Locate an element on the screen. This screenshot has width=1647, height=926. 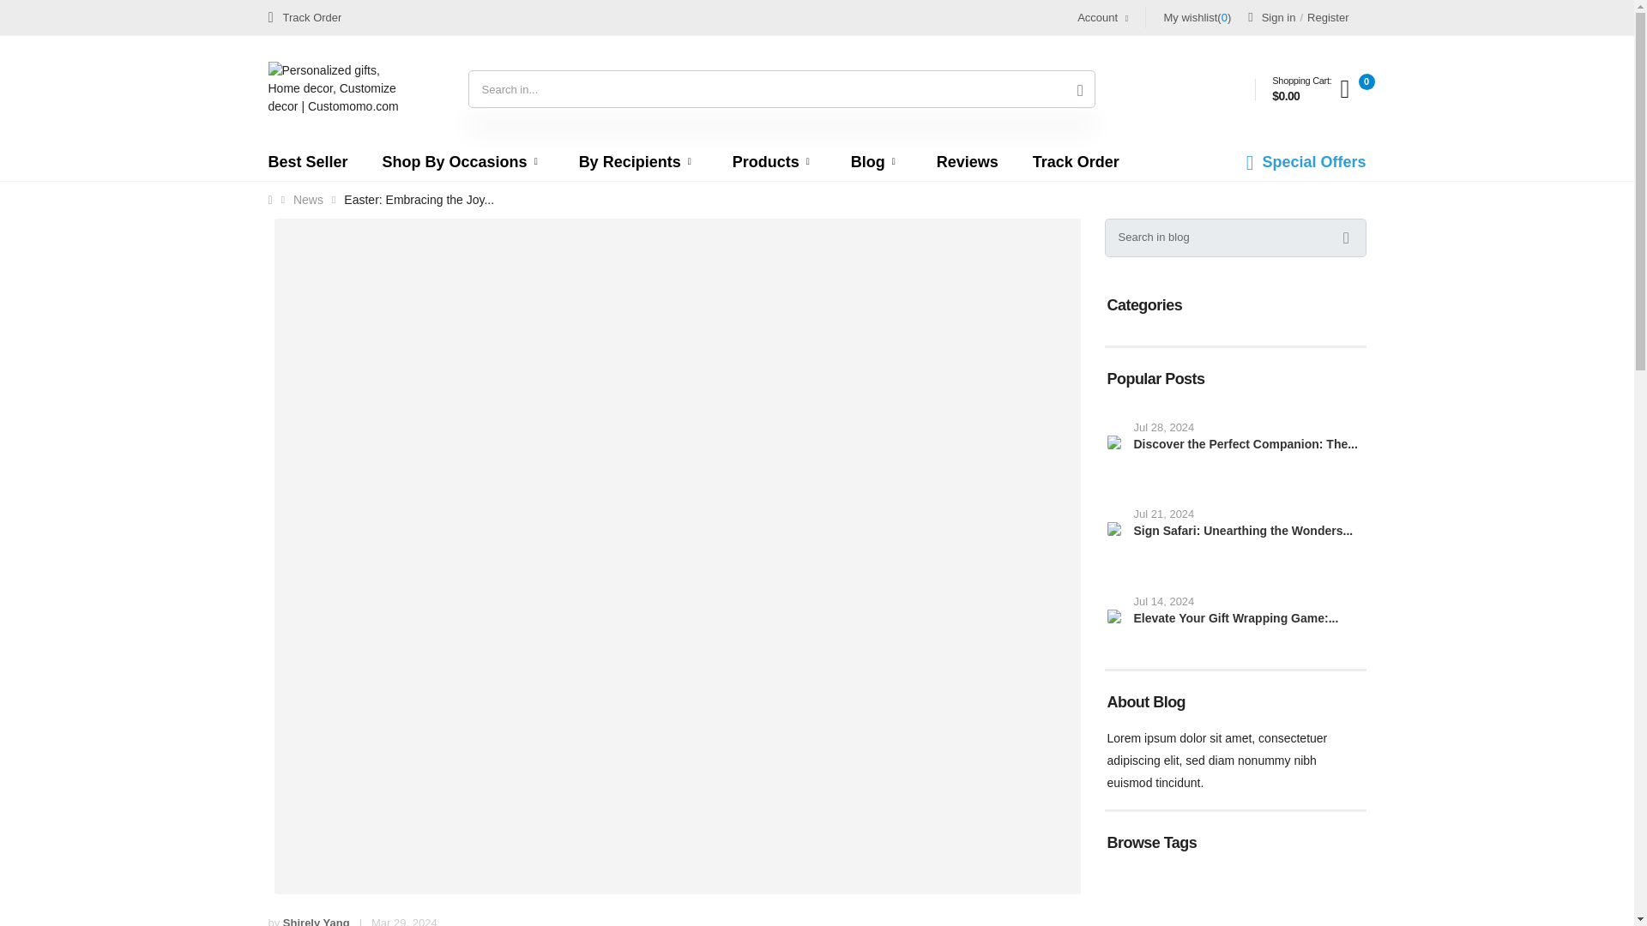
Best Seller is located at coordinates (307, 161).